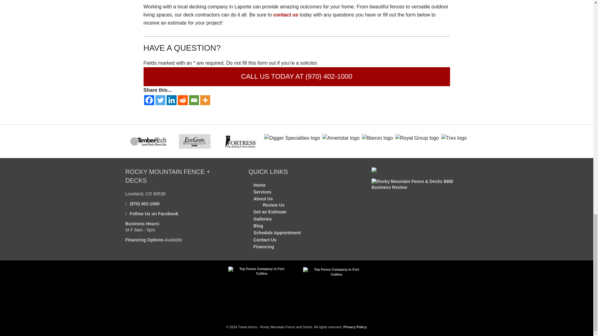 The height and width of the screenshot is (336, 598). What do you see at coordinates (171, 100) in the screenshot?
I see `Linkedin` at bounding box center [171, 100].